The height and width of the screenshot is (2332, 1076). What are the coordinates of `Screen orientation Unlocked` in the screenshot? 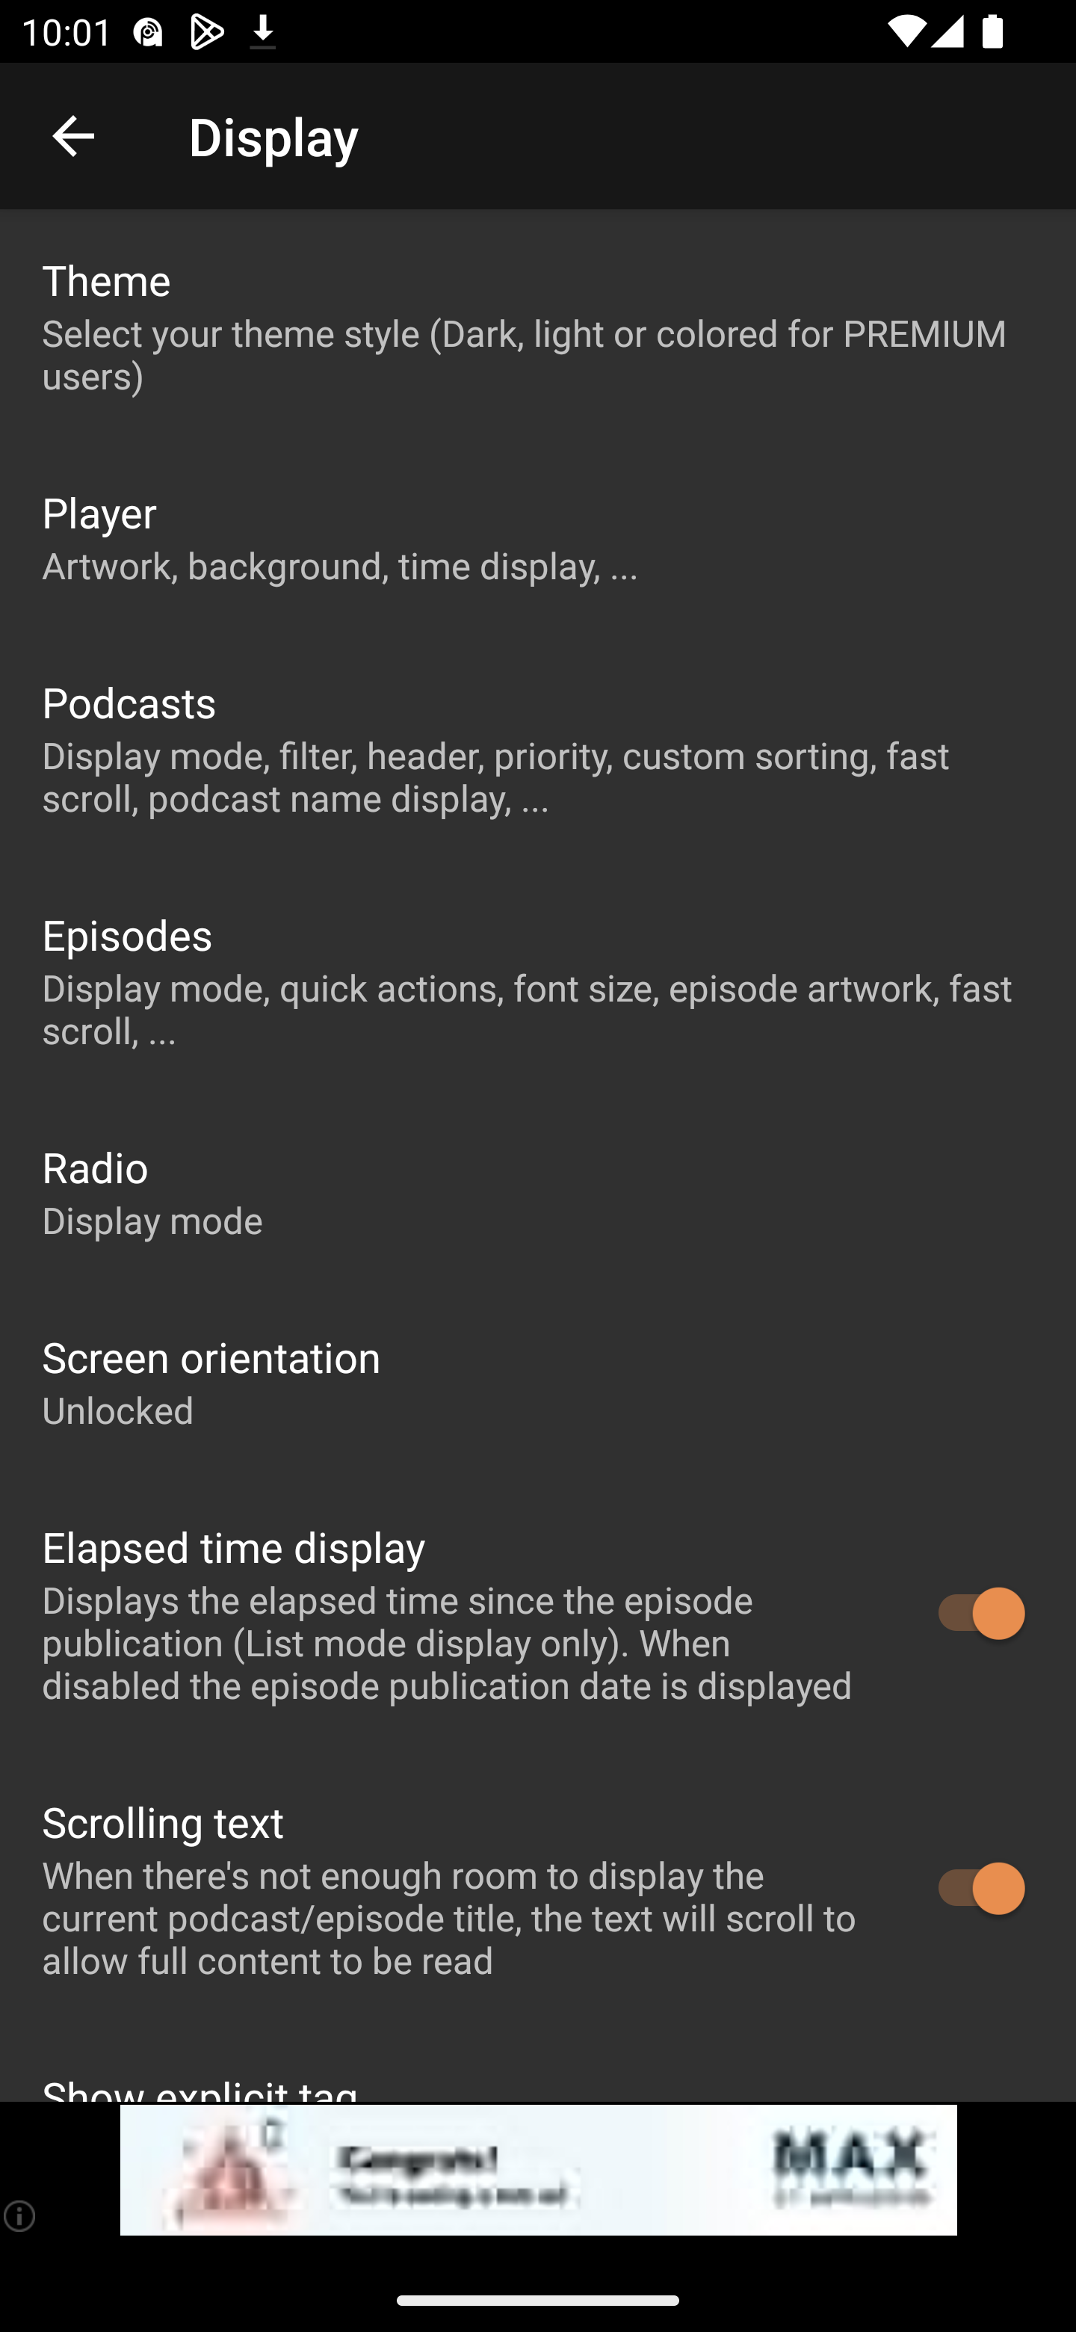 It's located at (538, 1381).